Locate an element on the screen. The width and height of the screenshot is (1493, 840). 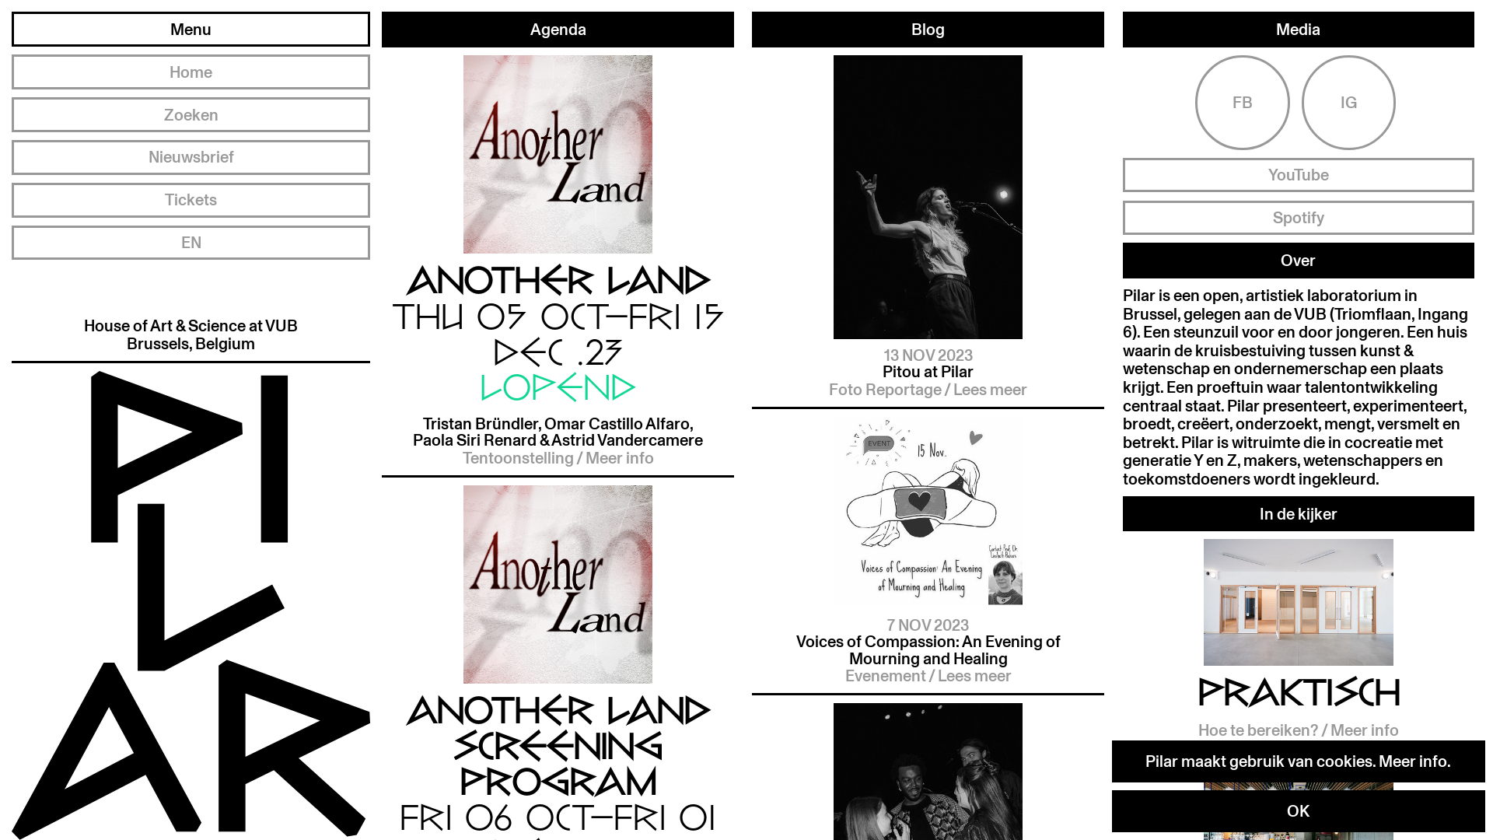
Over is located at coordinates (1299, 260).